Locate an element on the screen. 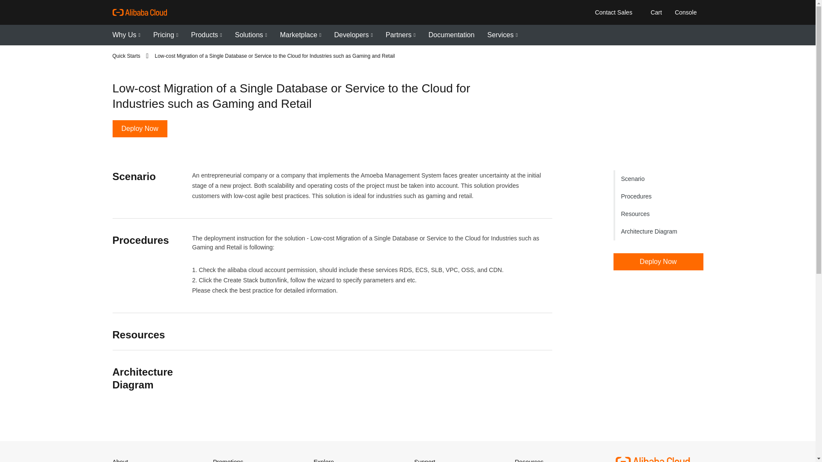 Image resolution: width=822 pixels, height=462 pixels. Why Us is located at coordinates (126, 35).